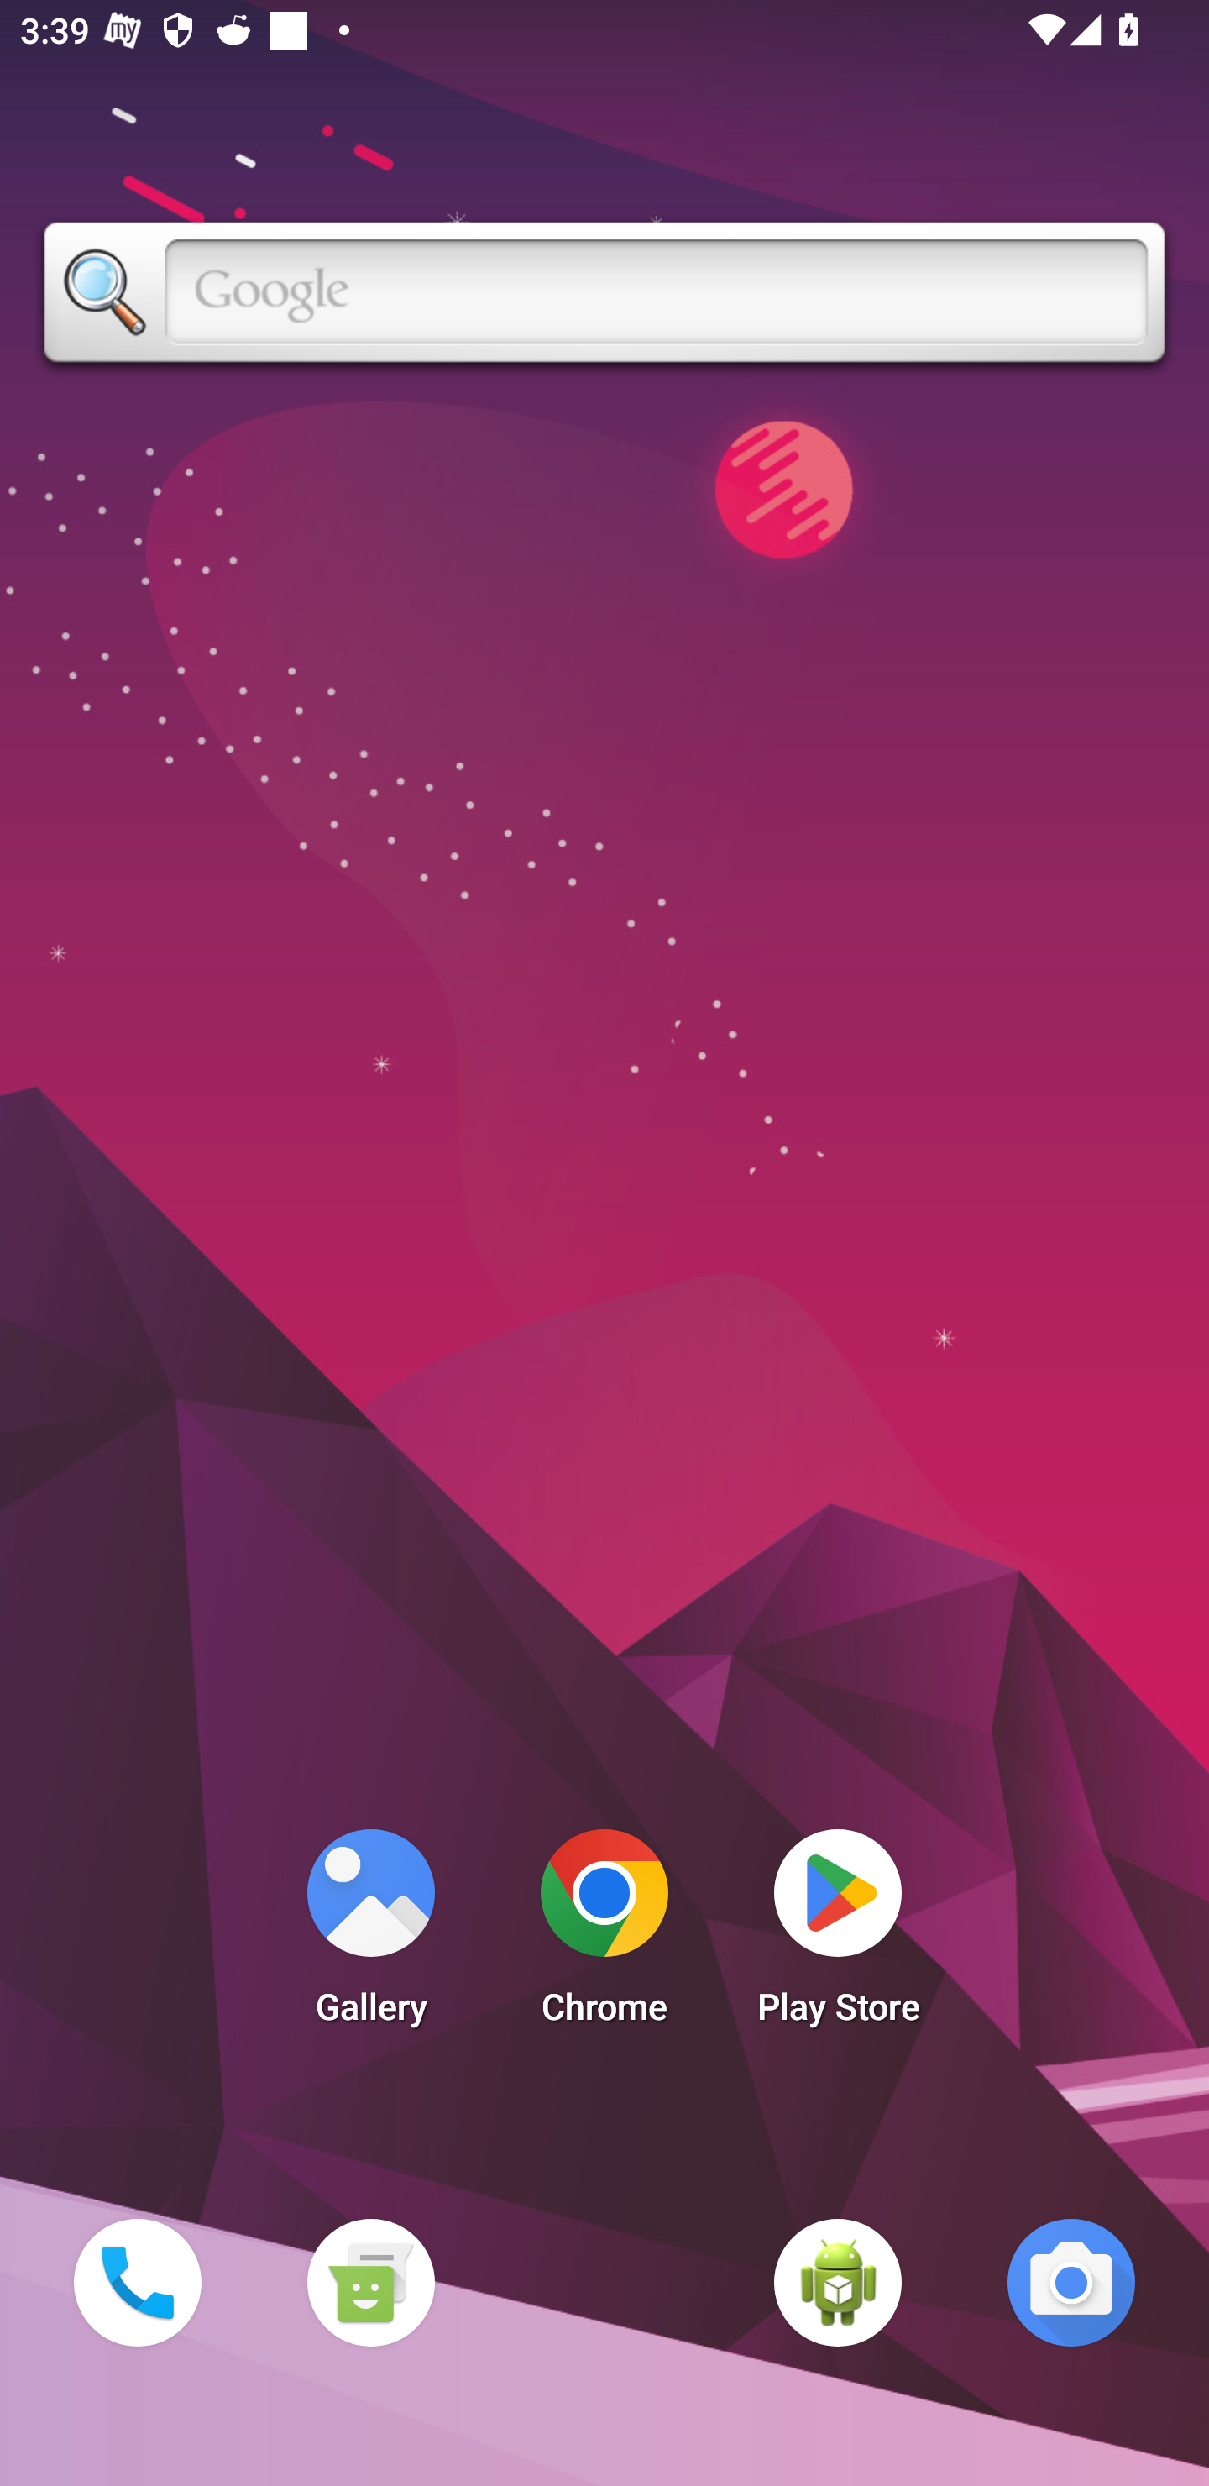 Image resolution: width=1209 pixels, height=2486 pixels. Describe the element at coordinates (137, 2282) in the screenshot. I see `Phone` at that location.